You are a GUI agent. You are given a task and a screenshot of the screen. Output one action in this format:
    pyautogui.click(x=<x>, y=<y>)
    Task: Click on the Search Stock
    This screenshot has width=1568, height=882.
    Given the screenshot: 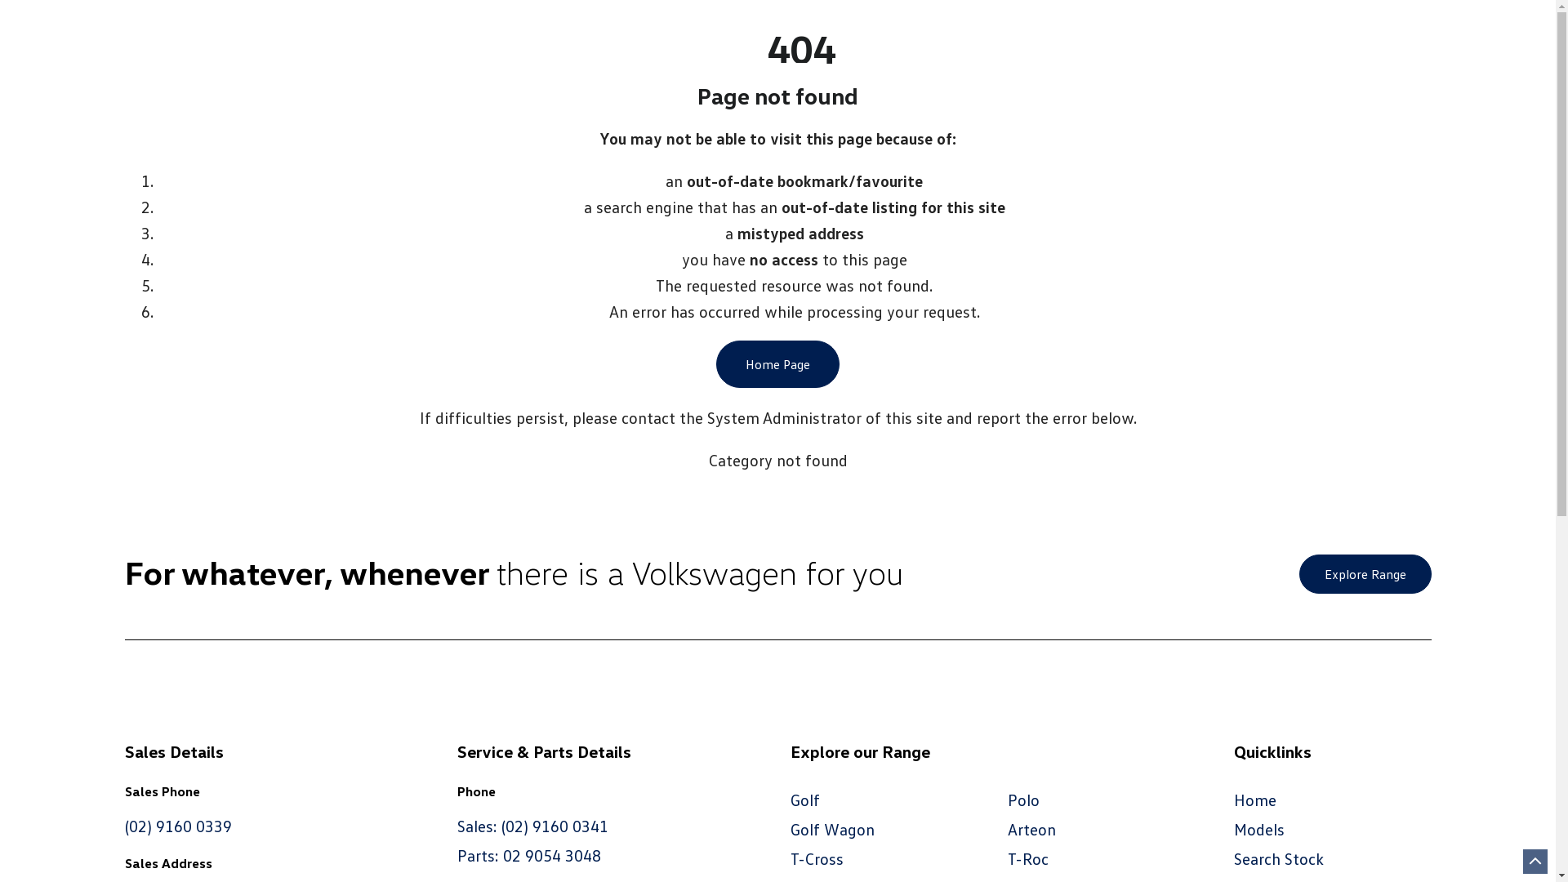 What is the action you would take?
    pyautogui.click(x=1279, y=858)
    